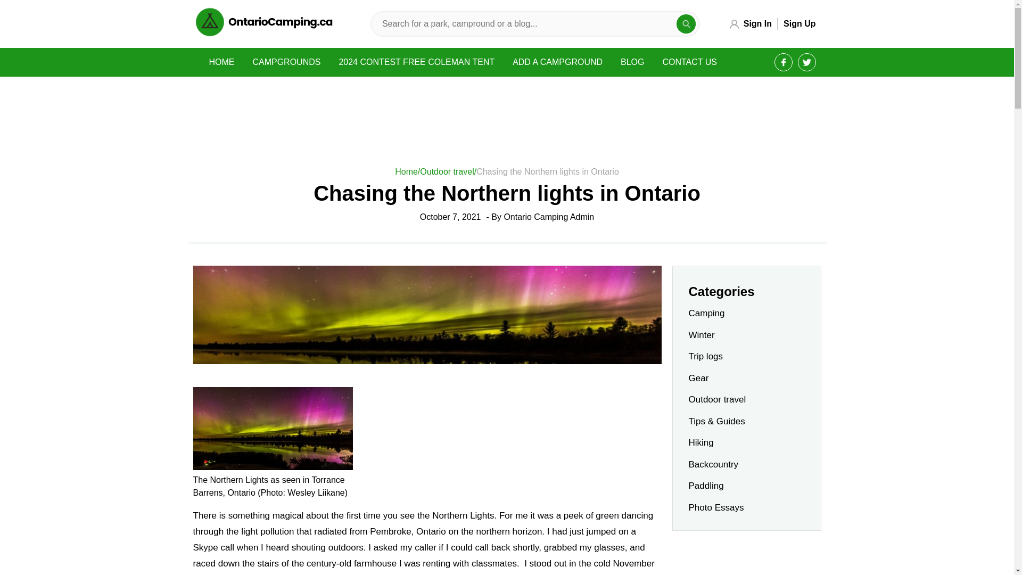 The width and height of the screenshot is (1022, 575). I want to click on CONTACT US, so click(690, 62).